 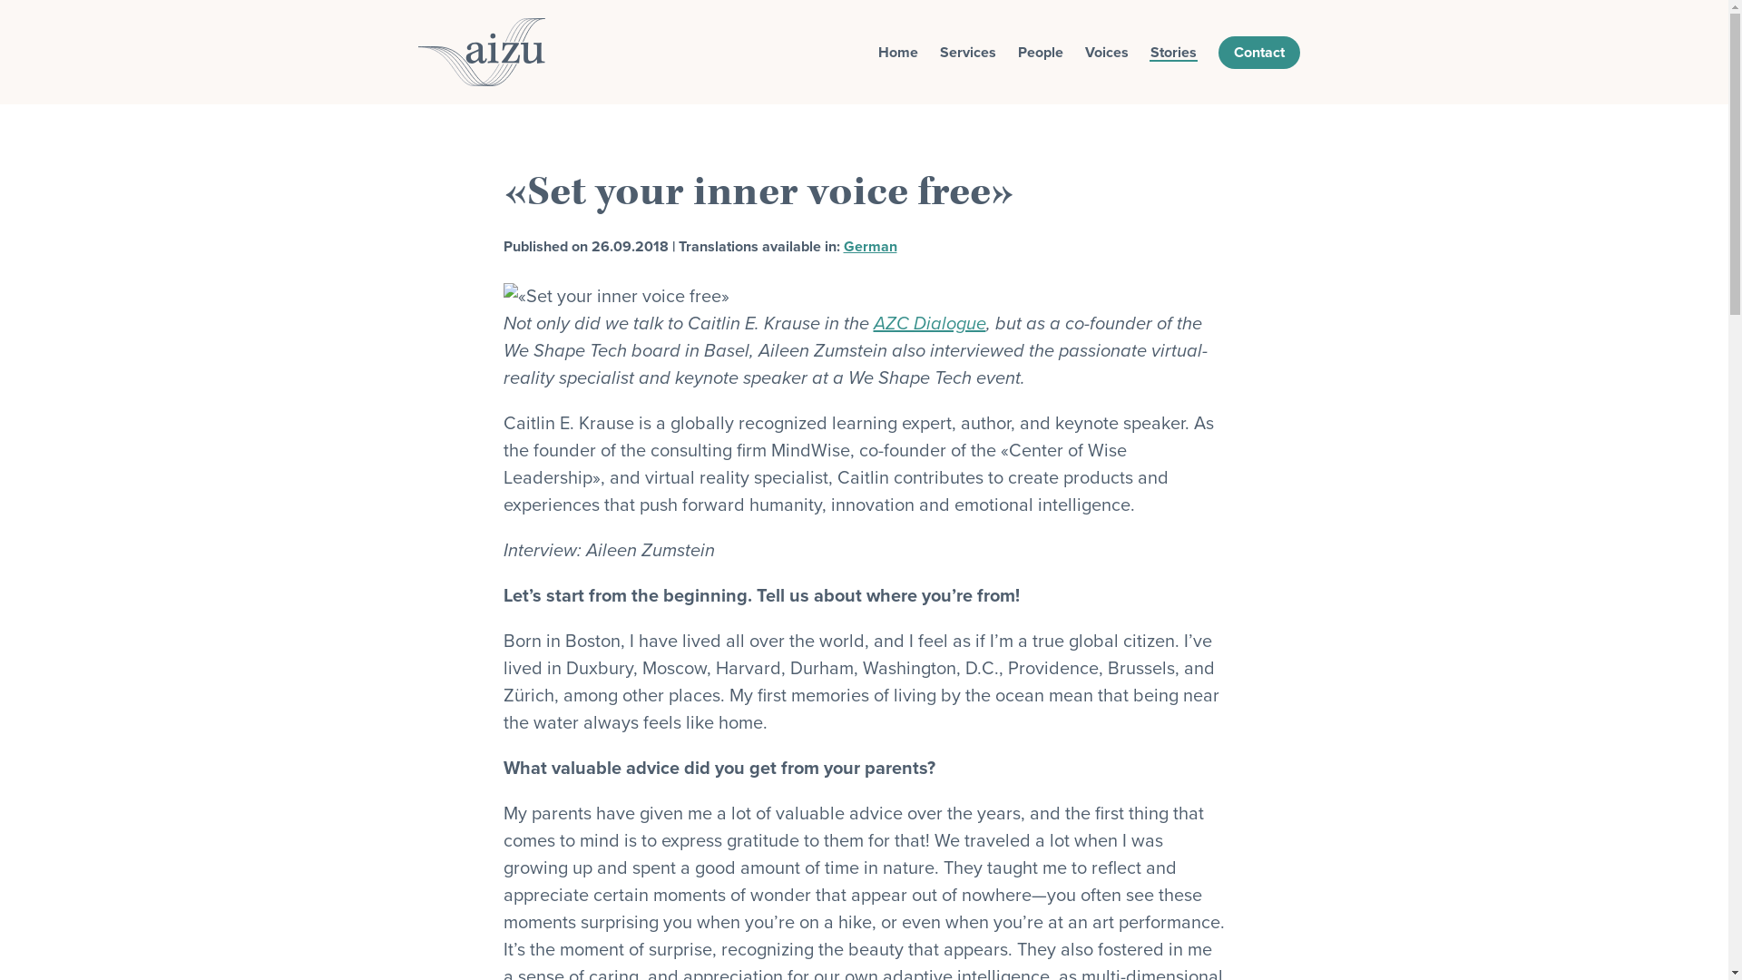 What do you see at coordinates (1107, 53) in the screenshot?
I see `Voices` at bounding box center [1107, 53].